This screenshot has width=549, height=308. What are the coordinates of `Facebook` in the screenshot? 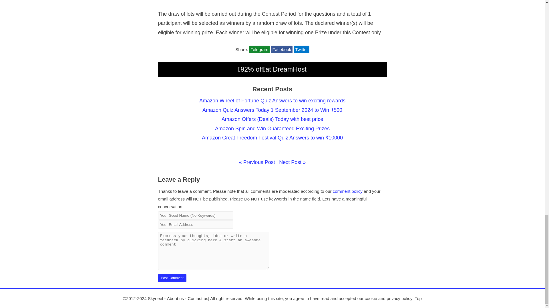 It's located at (282, 49).